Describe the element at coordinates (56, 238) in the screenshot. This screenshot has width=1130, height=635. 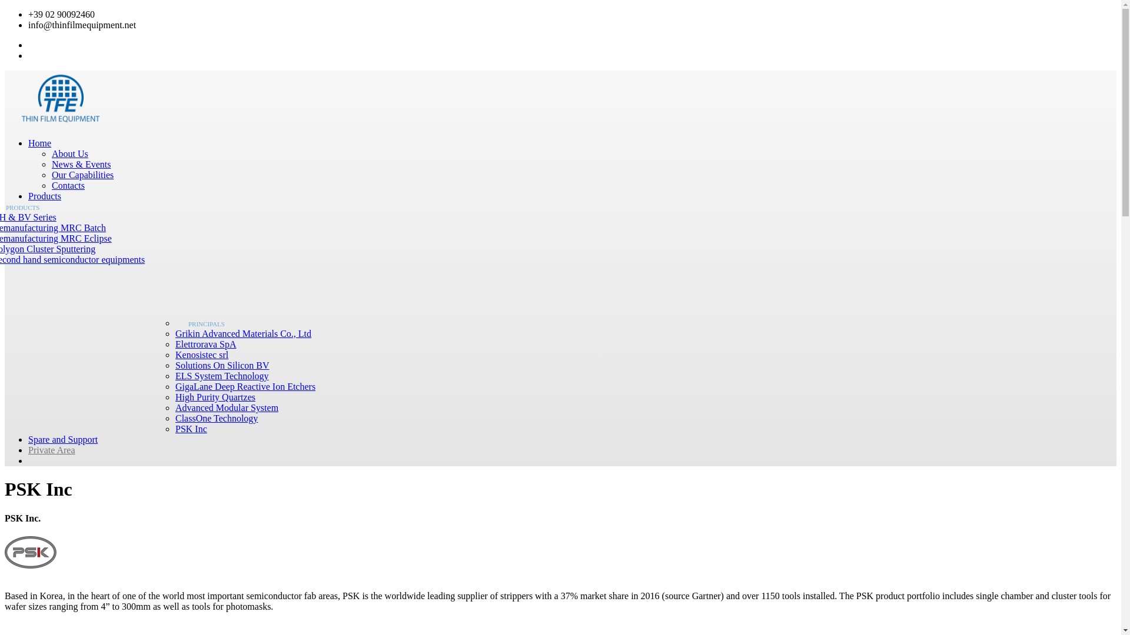
I see `Remanufacturing MRC Eclipse` at that location.